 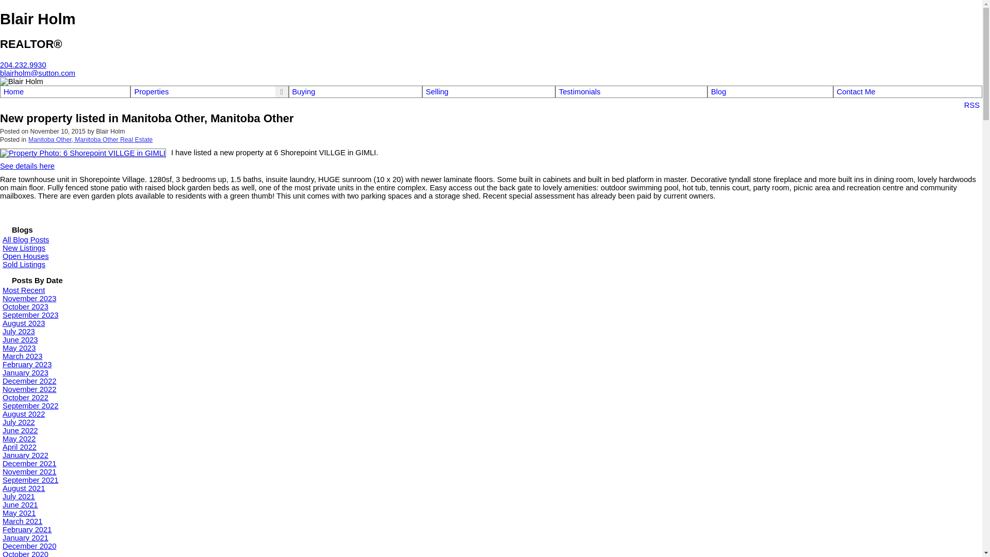 What do you see at coordinates (23, 521) in the screenshot?
I see `March 2021` at bounding box center [23, 521].